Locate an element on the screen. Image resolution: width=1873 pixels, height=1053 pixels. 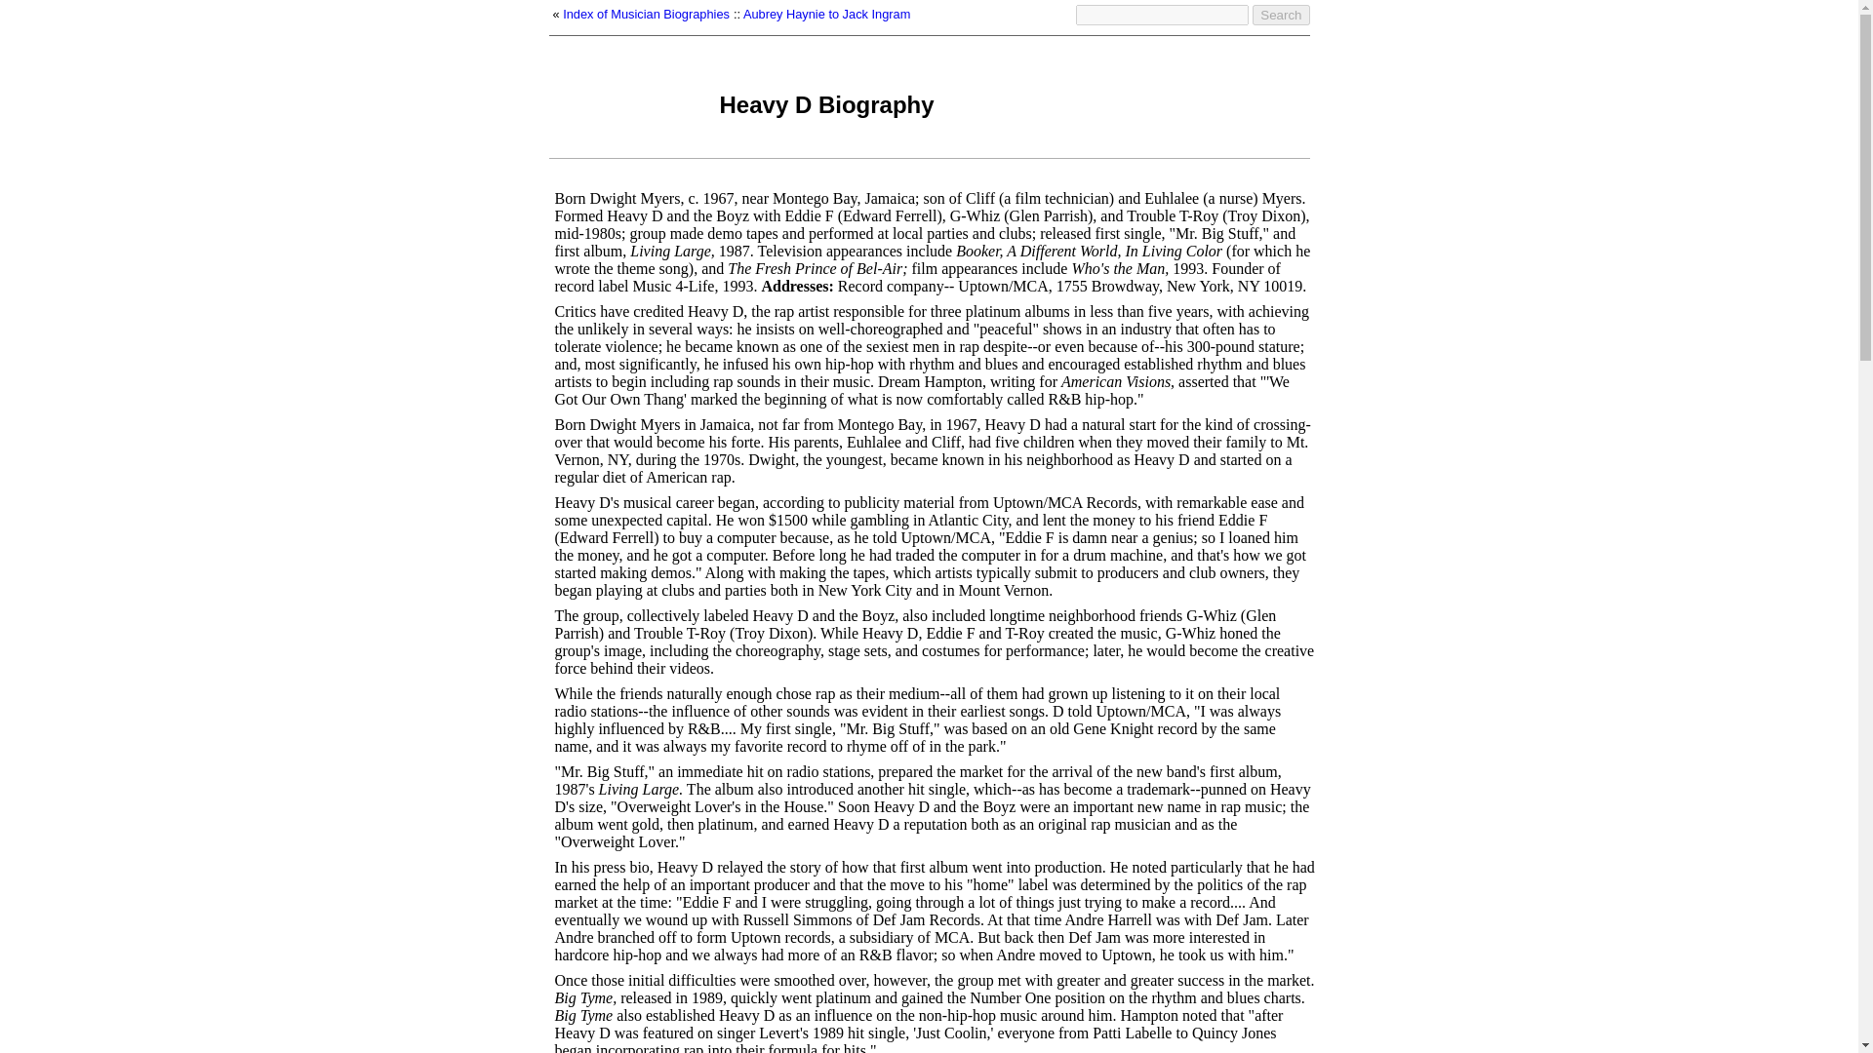
Index of Musician Biographies is located at coordinates (646, 14).